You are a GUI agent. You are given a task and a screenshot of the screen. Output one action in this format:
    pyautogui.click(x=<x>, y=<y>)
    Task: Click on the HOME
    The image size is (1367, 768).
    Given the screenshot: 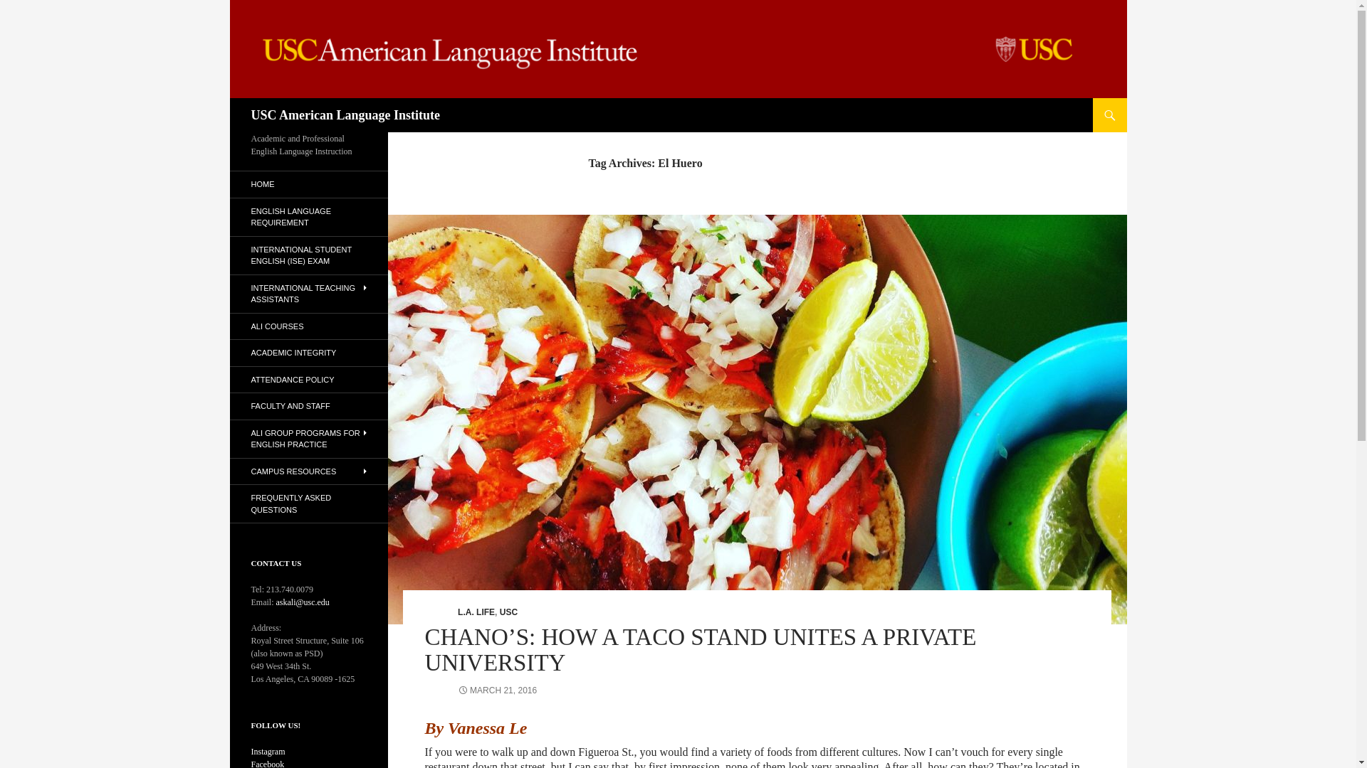 What is the action you would take?
    pyautogui.click(x=308, y=183)
    